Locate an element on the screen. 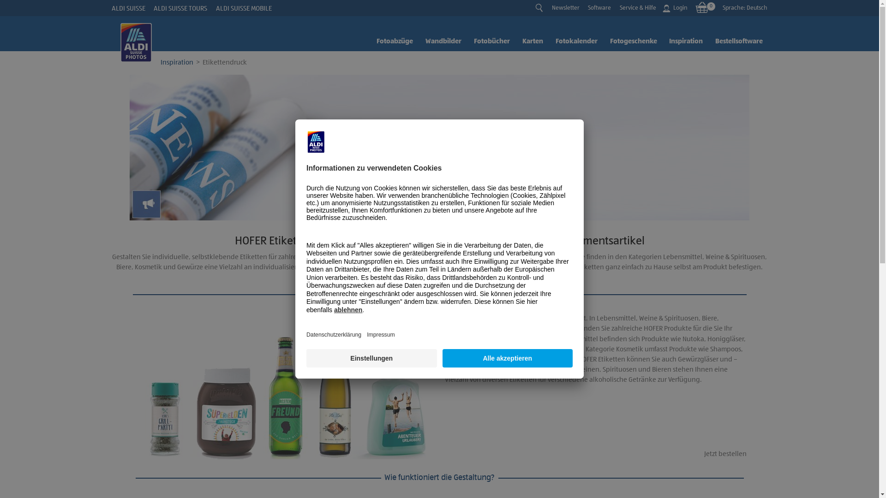 Image resolution: width=886 pixels, height=498 pixels. Newsletter is located at coordinates (566, 8).